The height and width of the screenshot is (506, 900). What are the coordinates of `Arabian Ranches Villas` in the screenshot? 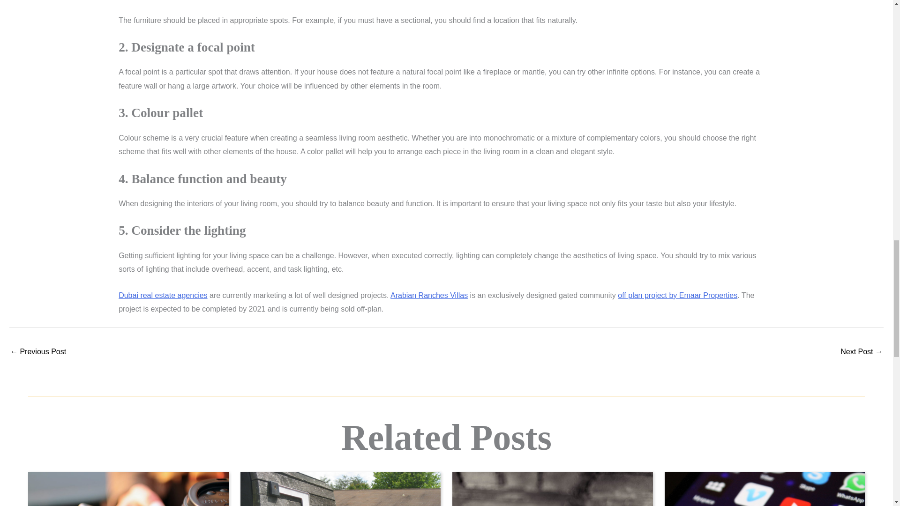 It's located at (429, 295).